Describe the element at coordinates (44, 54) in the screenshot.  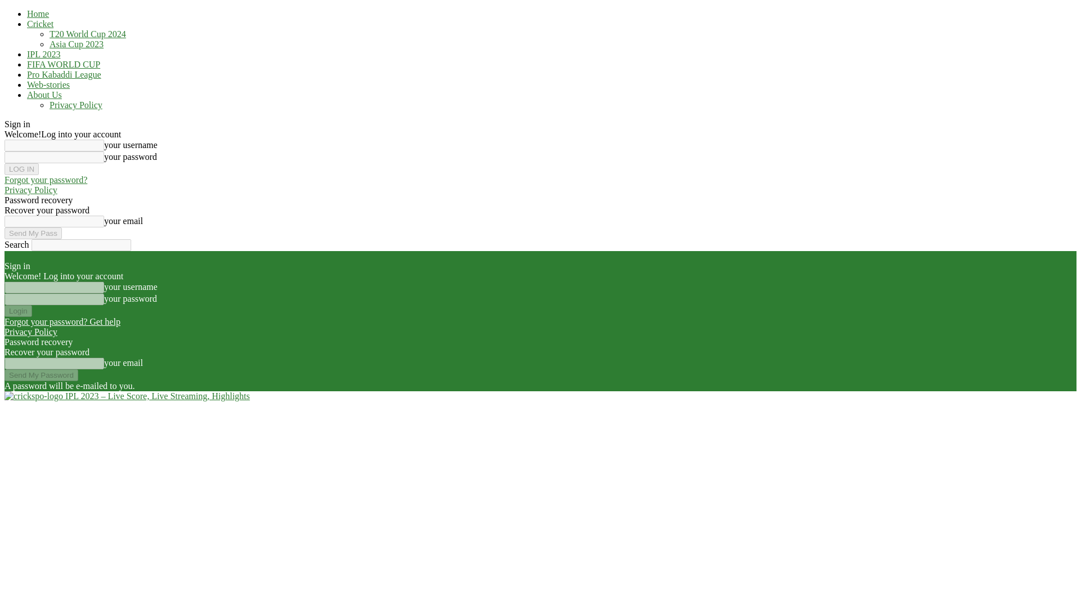
I see `IPL 2023` at that location.